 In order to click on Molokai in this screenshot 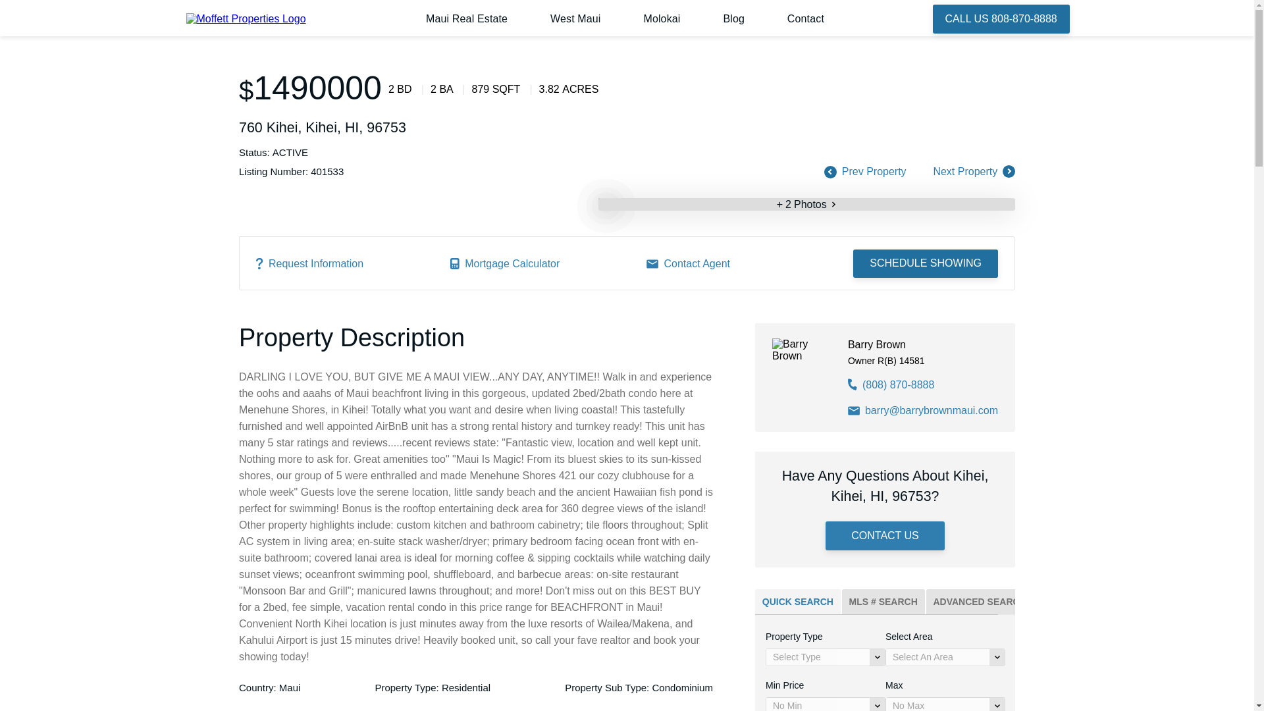, I will do `click(661, 18)`.